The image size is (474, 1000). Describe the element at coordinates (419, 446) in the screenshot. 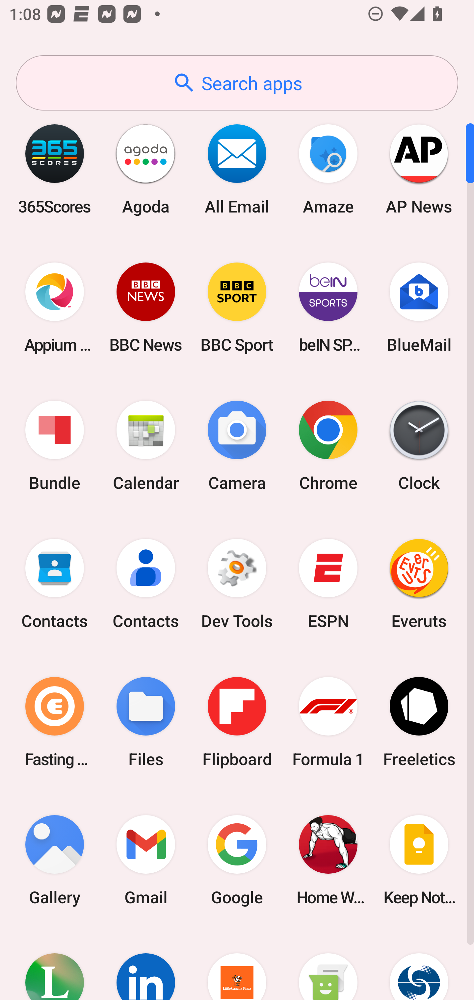

I see `Clock` at that location.